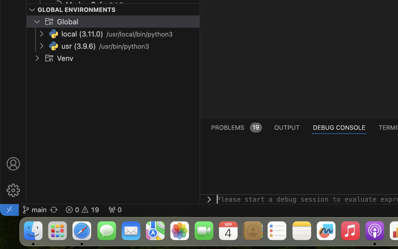  I want to click on , so click(13, 164).